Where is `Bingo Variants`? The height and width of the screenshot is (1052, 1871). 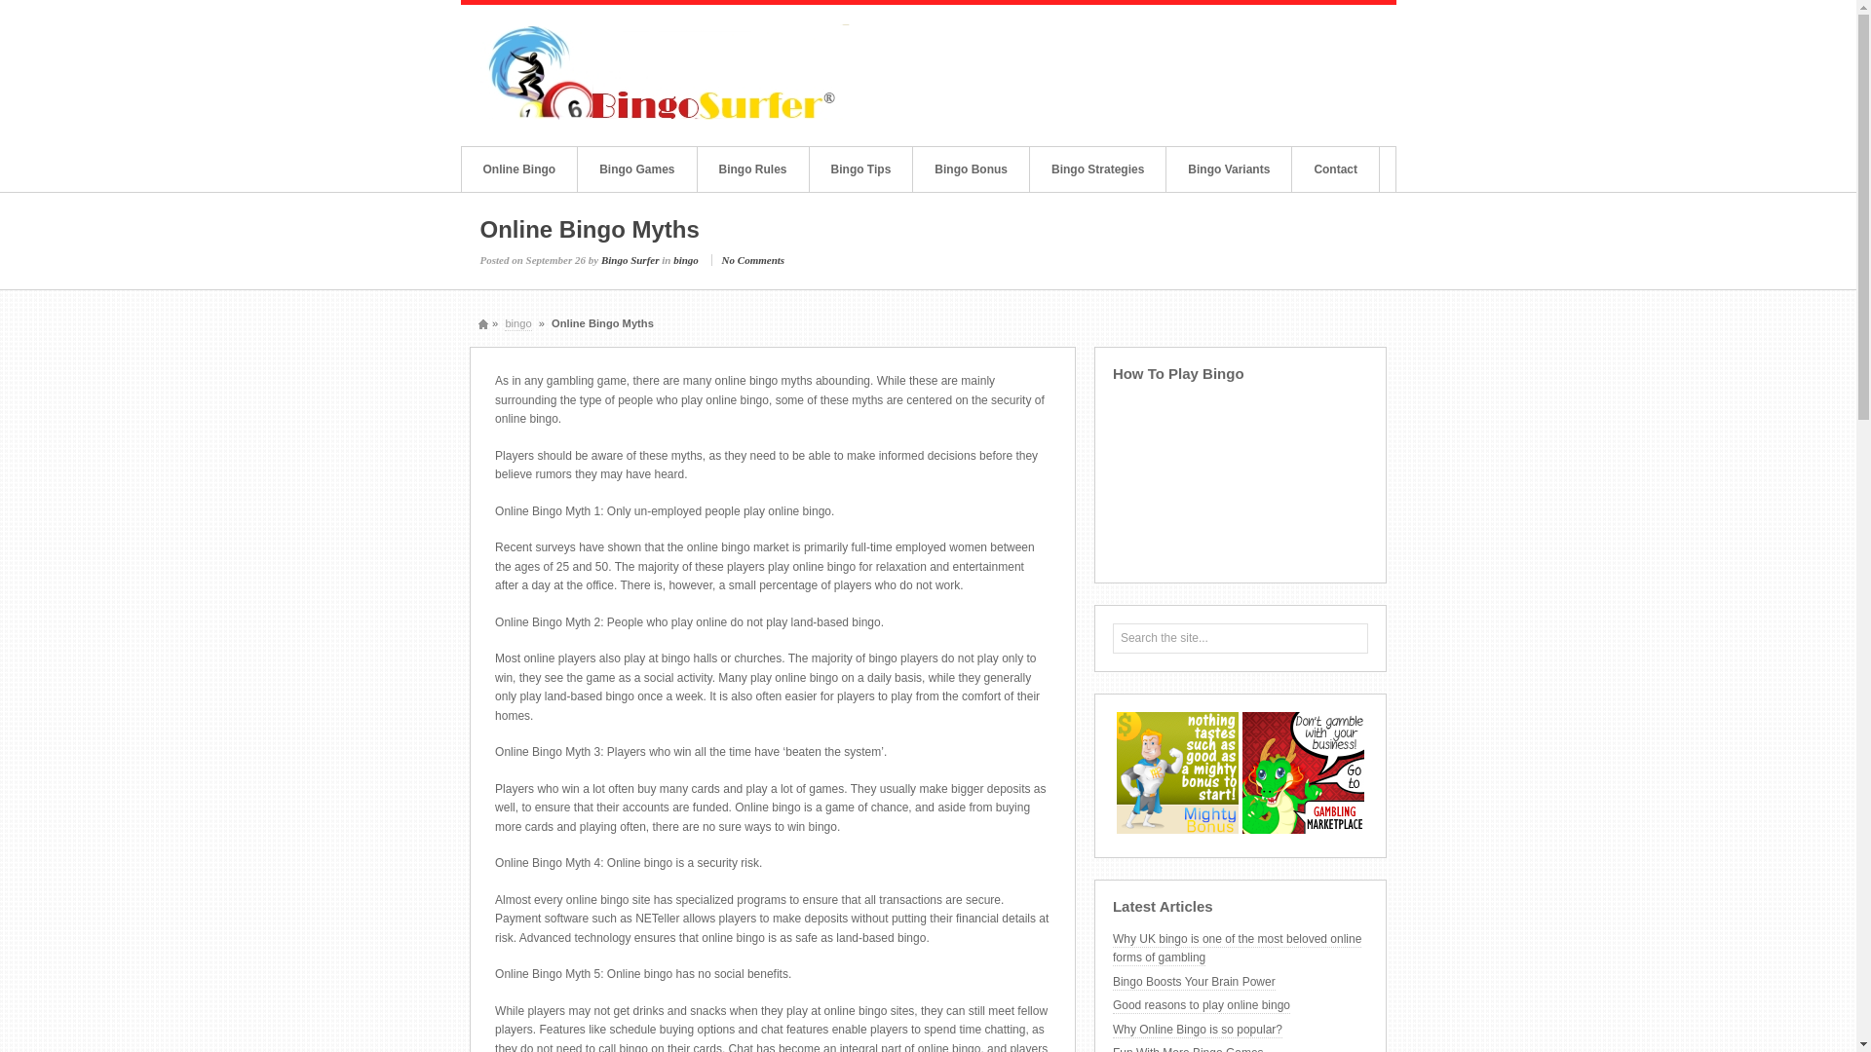 Bingo Variants is located at coordinates (1228, 168).